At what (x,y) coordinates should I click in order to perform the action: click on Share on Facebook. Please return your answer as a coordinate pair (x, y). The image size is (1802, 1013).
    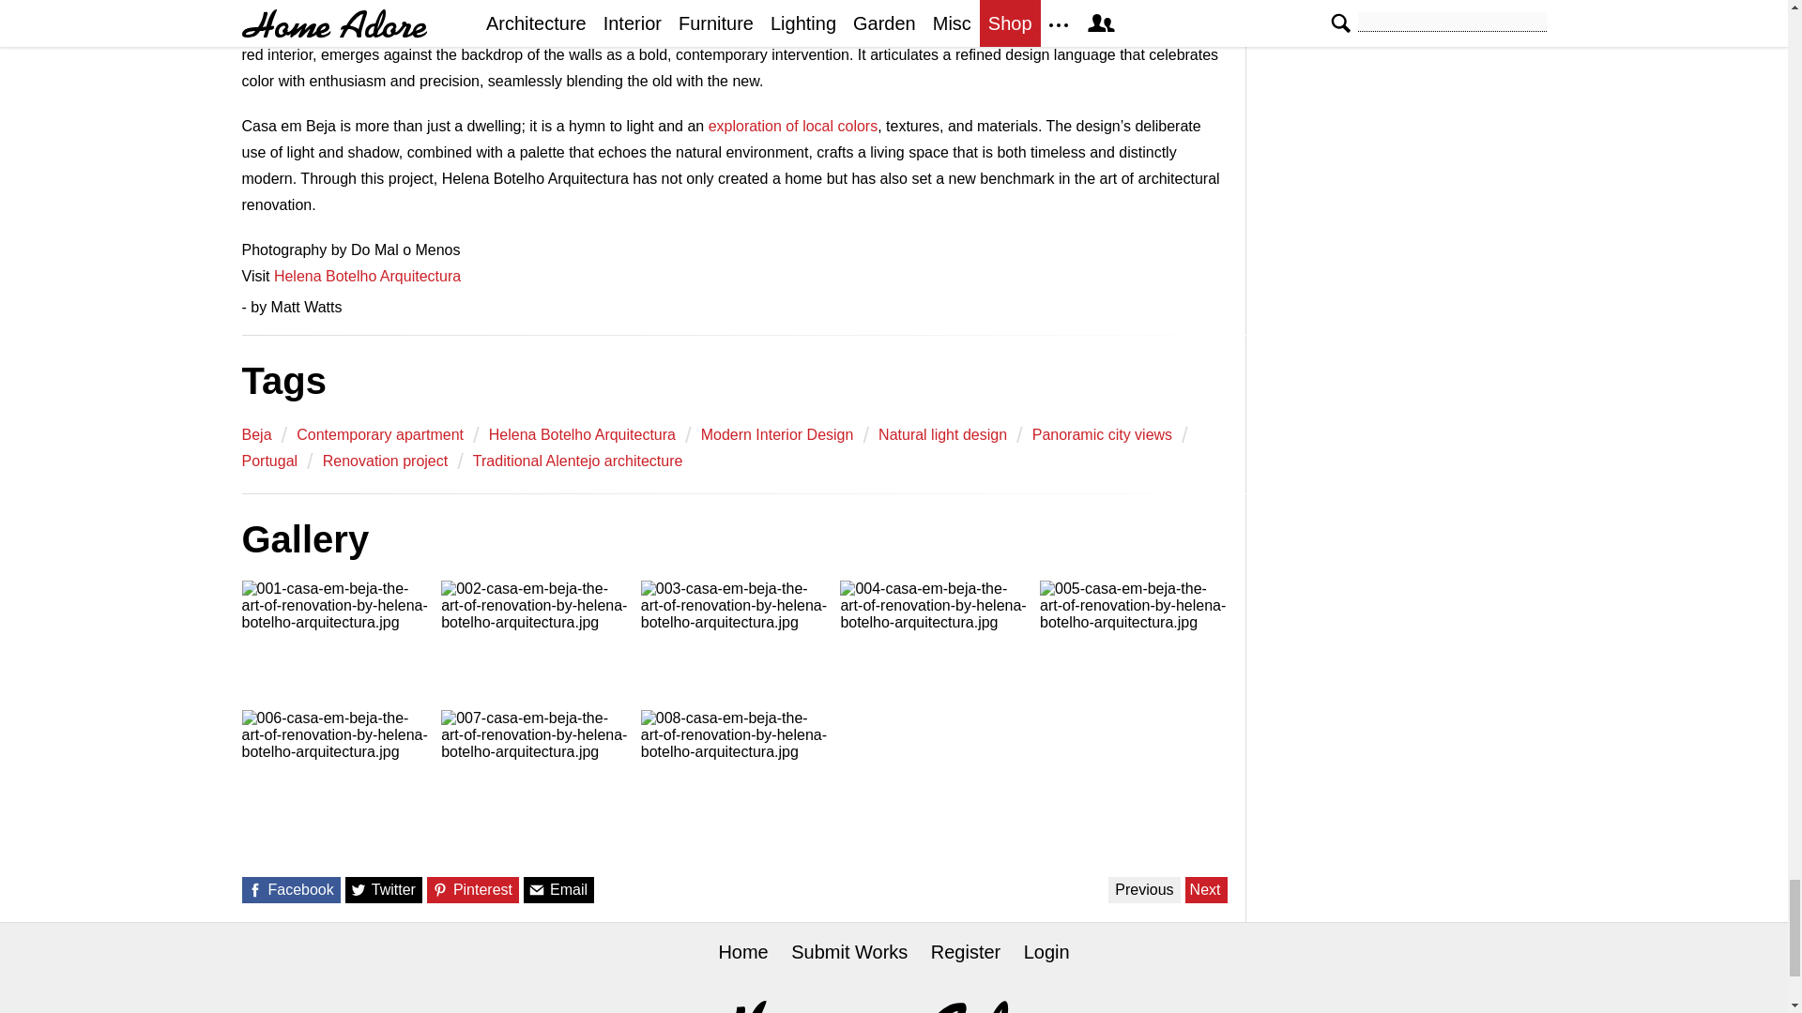
    Looking at the image, I should click on (253, 889).